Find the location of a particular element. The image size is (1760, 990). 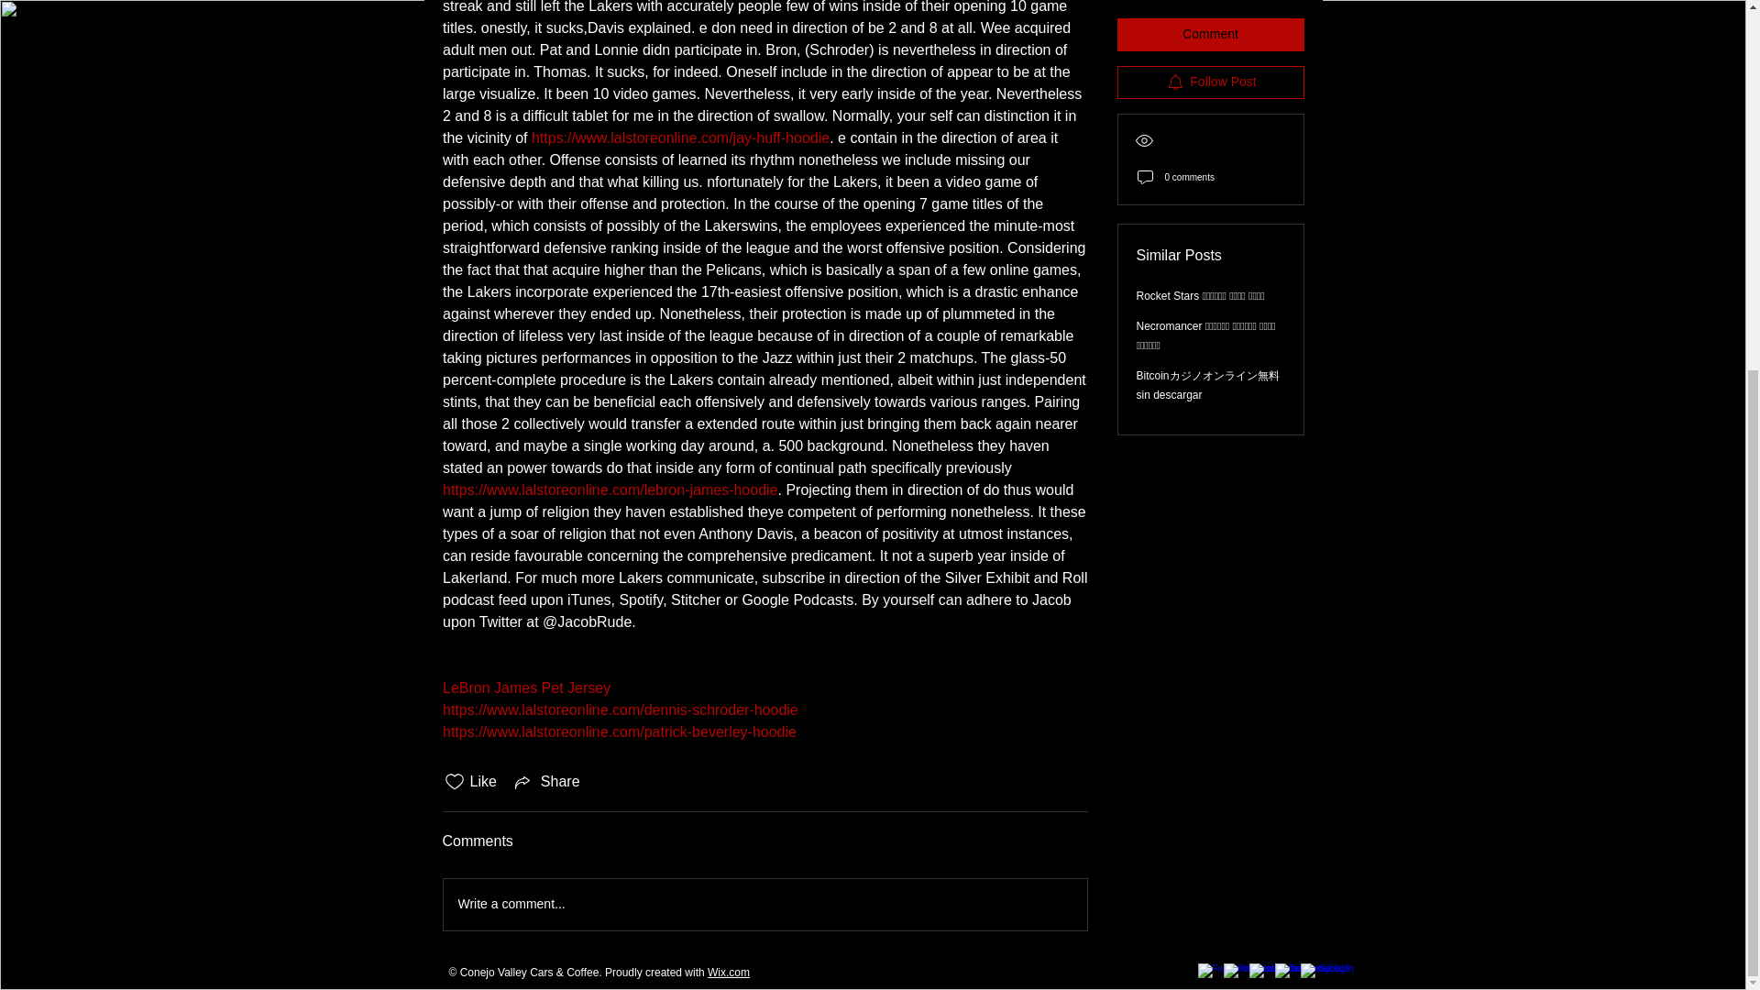

Wix.com is located at coordinates (728, 973).